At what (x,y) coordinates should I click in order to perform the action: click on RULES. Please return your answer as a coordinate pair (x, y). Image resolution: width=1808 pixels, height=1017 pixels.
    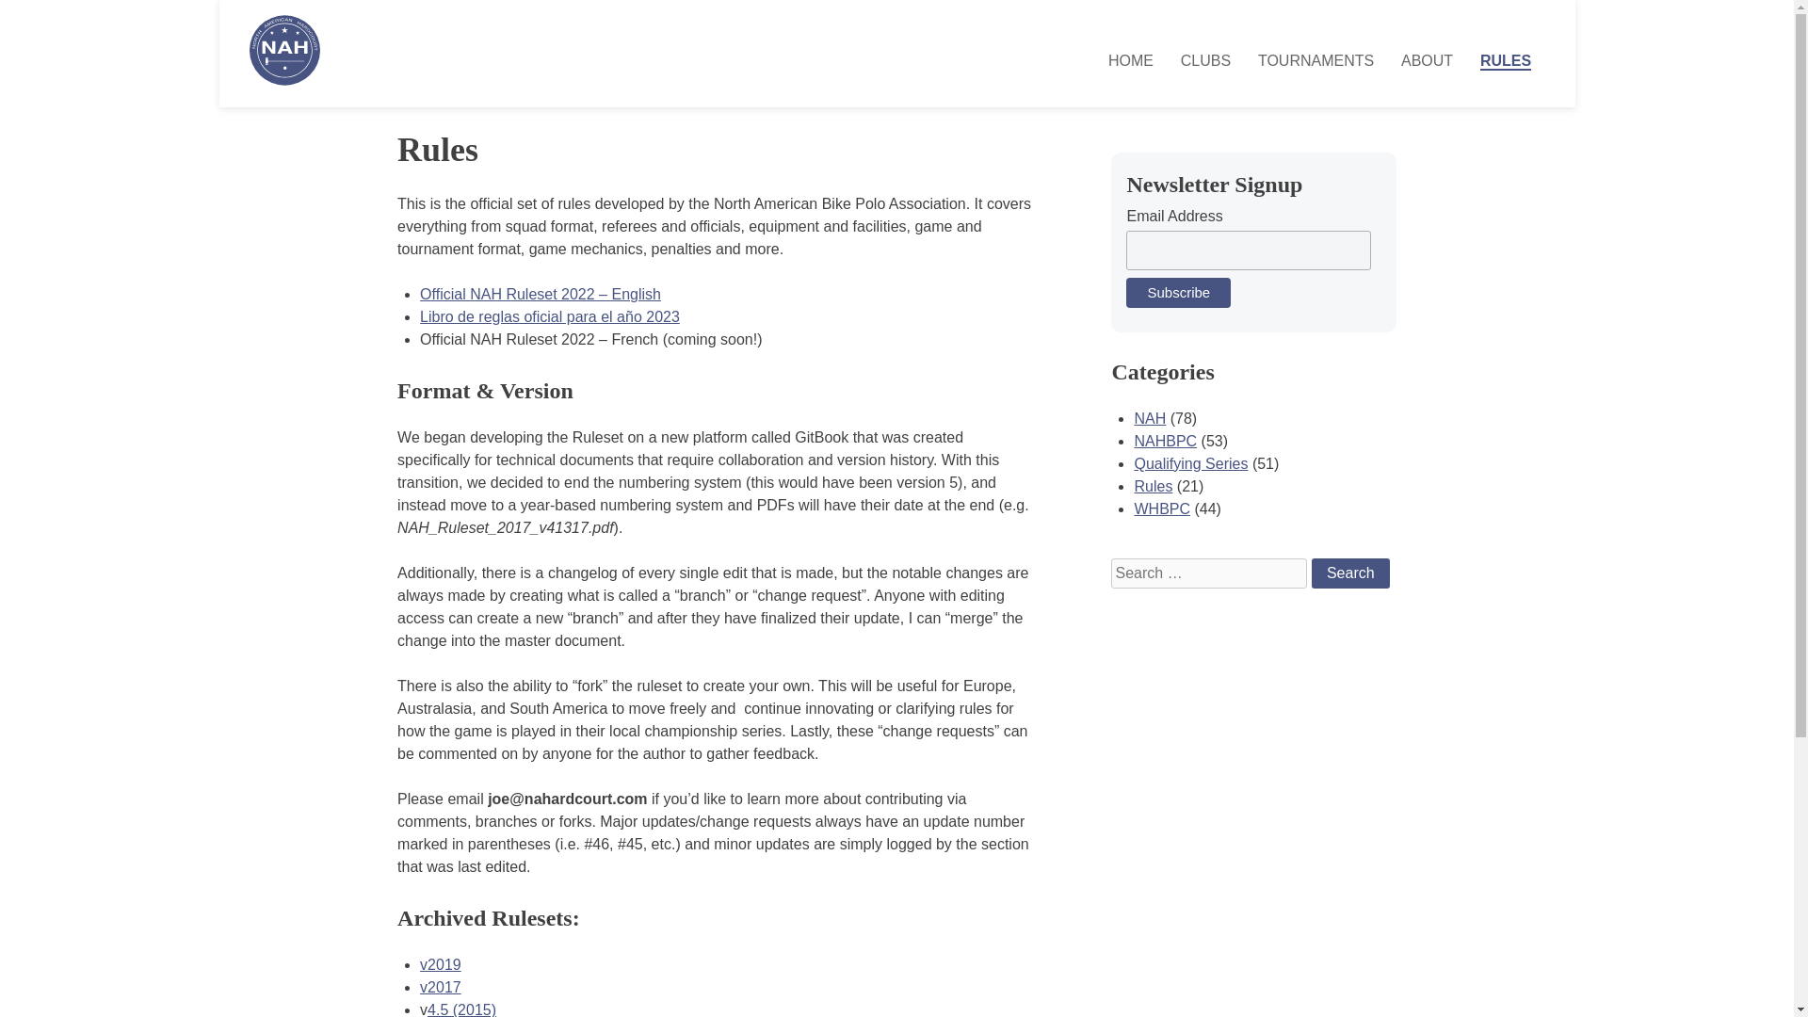
    Looking at the image, I should click on (1506, 61).